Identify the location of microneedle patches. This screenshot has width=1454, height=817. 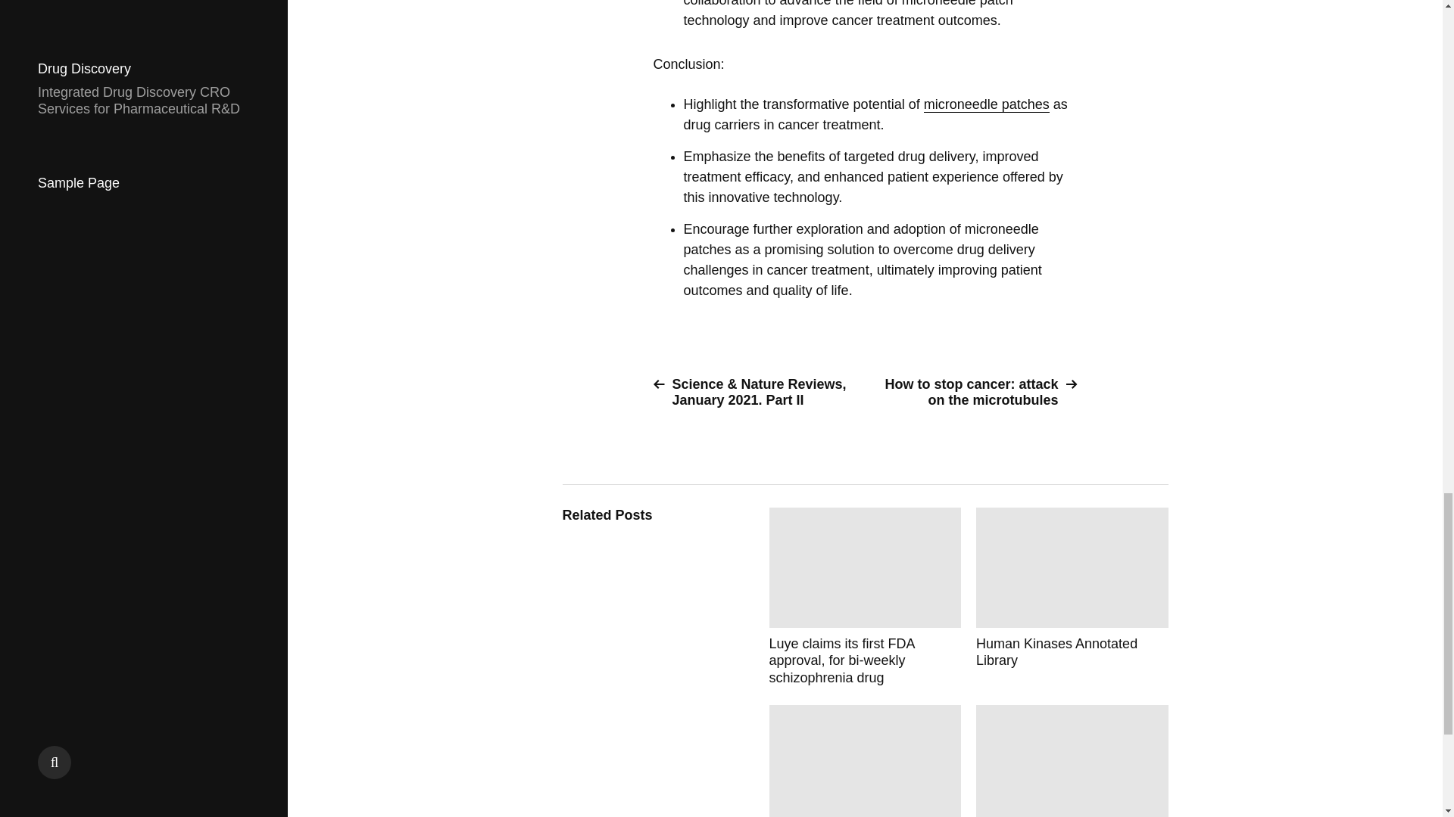
(986, 104).